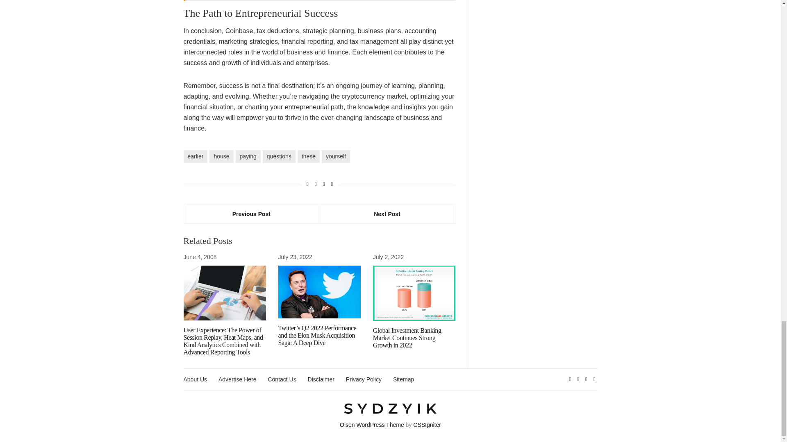 The width and height of the screenshot is (787, 442). I want to click on these, so click(308, 156).